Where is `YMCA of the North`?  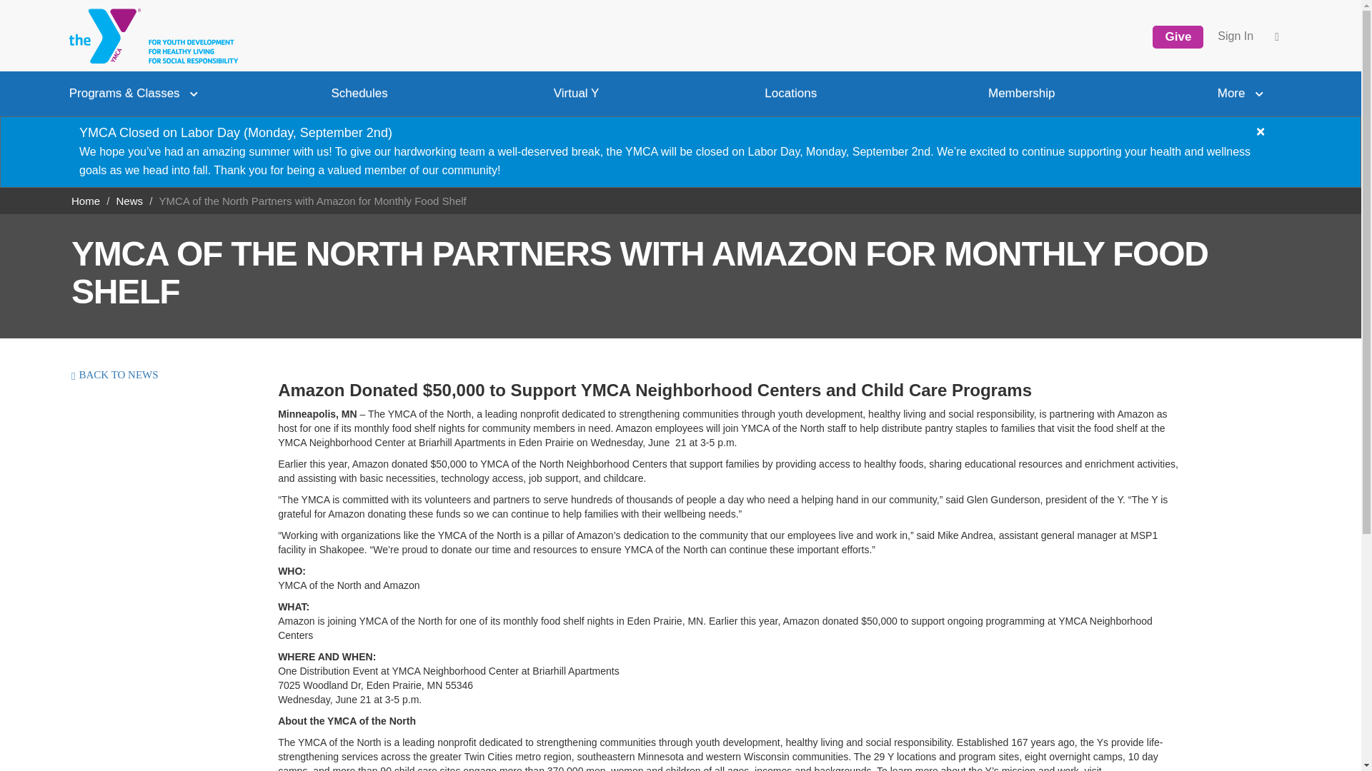
YMCA of the North is located at coordinates (149, 36).